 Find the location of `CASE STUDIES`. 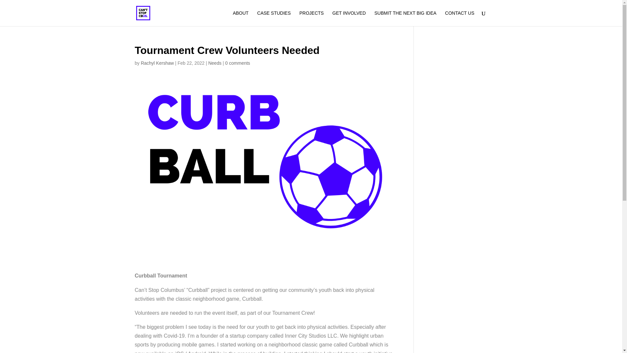

CASE STUDIES is located at coordinates (274, 18).